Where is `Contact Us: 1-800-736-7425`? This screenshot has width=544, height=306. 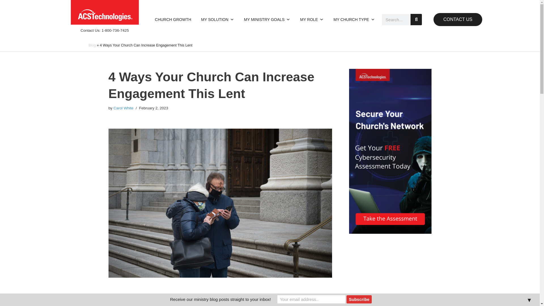
Contact Us: 1-800-736-7425 is located at coordinates (104, 30).